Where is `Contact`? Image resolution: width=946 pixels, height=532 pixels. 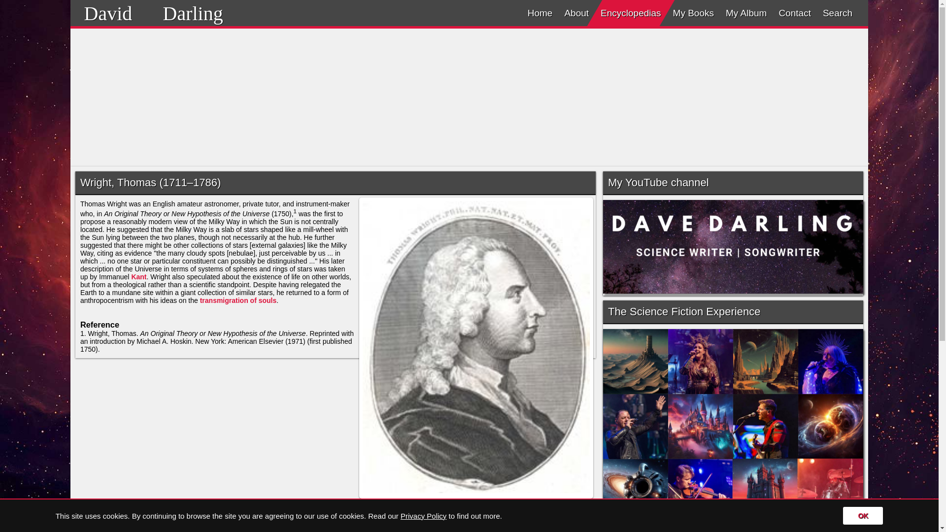 Contact is located at coordinates (794, 13).